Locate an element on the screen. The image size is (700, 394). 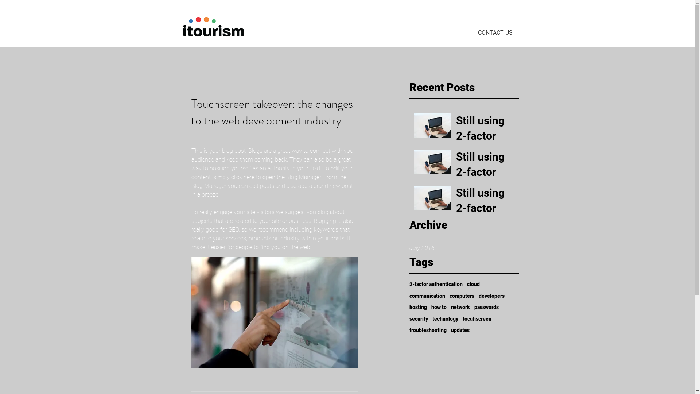
developers is located at coordinates (491, 296).